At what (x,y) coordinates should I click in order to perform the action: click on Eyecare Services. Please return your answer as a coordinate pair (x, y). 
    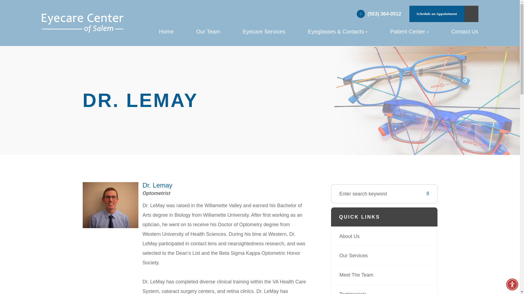
    Looking at the image, I should click on (264, 34).